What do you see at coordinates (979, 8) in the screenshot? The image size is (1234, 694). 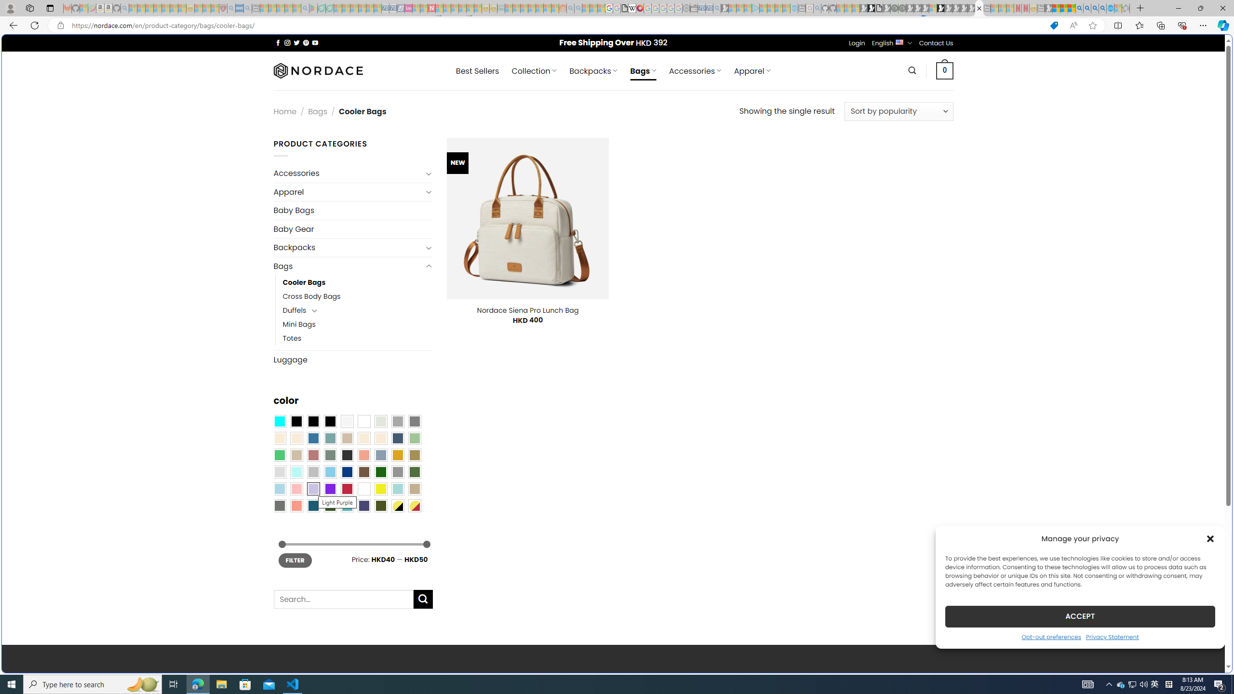 I see `Nordace - Cooler Bags` at bounding box center [979, 8].